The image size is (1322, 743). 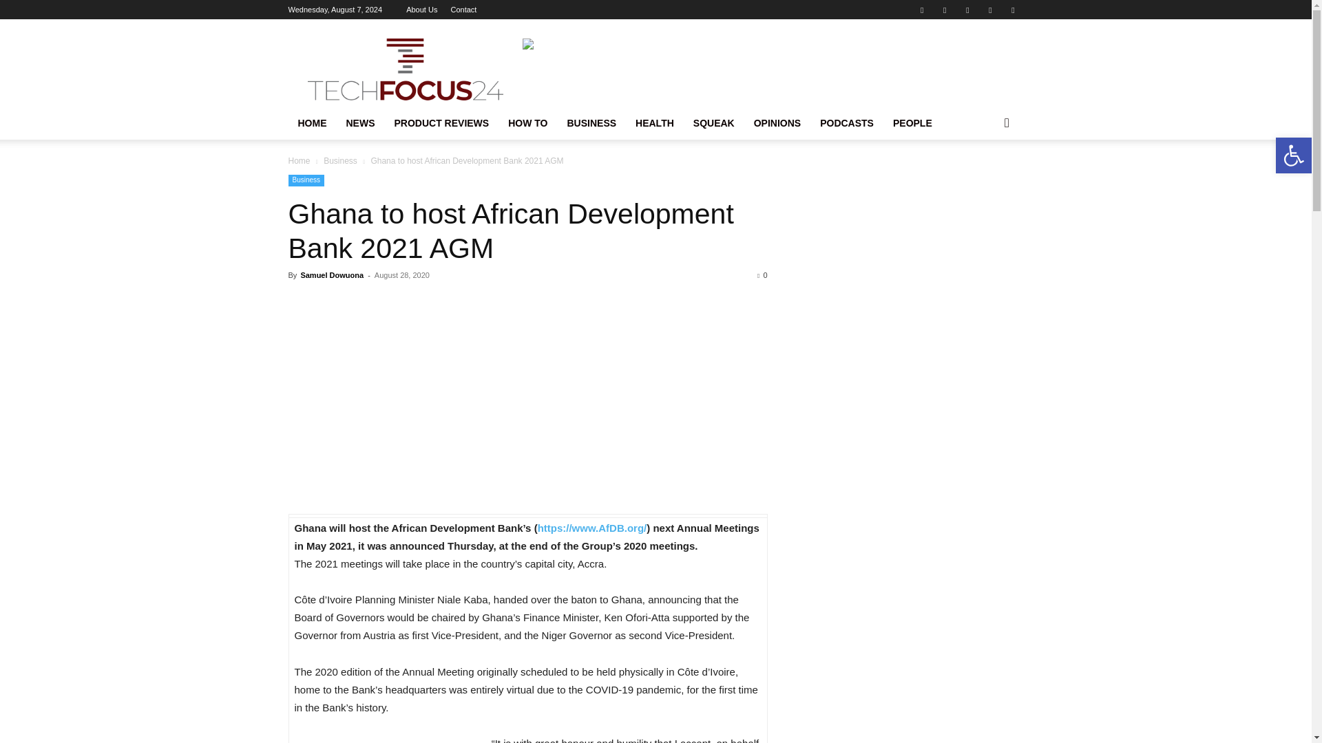 What do you see at coordinates (967, 10) in the screenshot?
I see `Vimeo` at bounding box center [967, 10].